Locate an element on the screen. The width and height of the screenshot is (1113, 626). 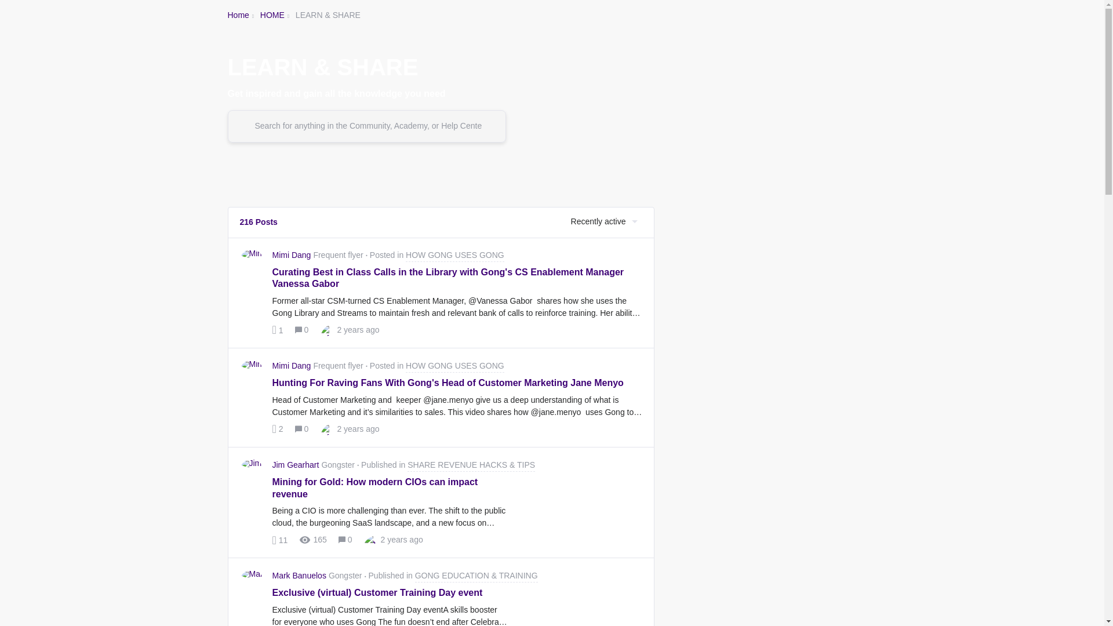
2 is located at coordinates (281, 540).